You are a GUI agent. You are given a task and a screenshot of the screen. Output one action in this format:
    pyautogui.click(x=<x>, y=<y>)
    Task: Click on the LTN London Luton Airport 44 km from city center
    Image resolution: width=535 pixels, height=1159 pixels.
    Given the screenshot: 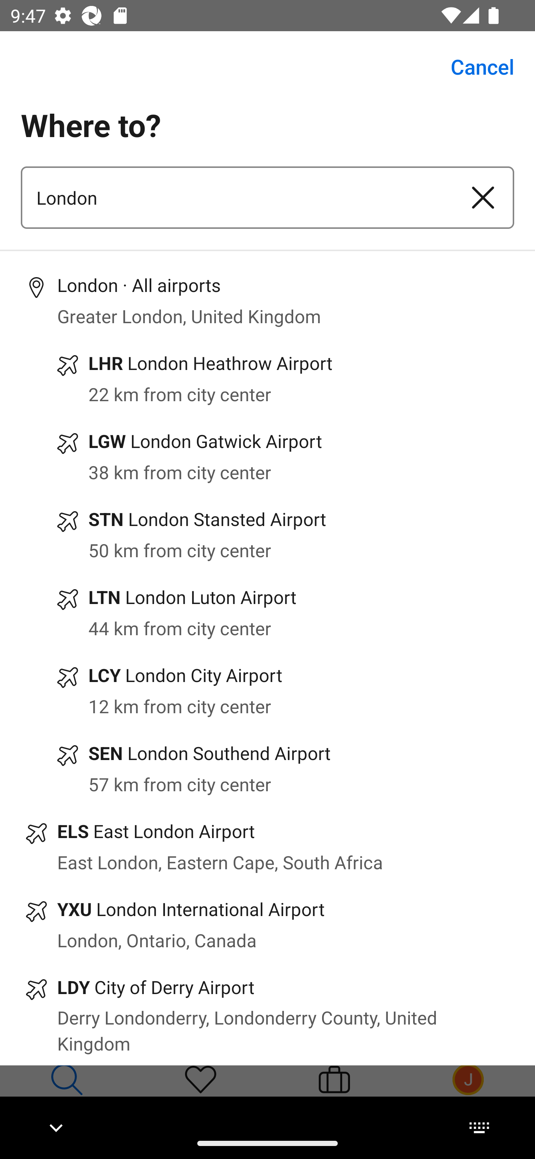 What is the action you would take?
    pyautogui.click(x=267, y=612)
    